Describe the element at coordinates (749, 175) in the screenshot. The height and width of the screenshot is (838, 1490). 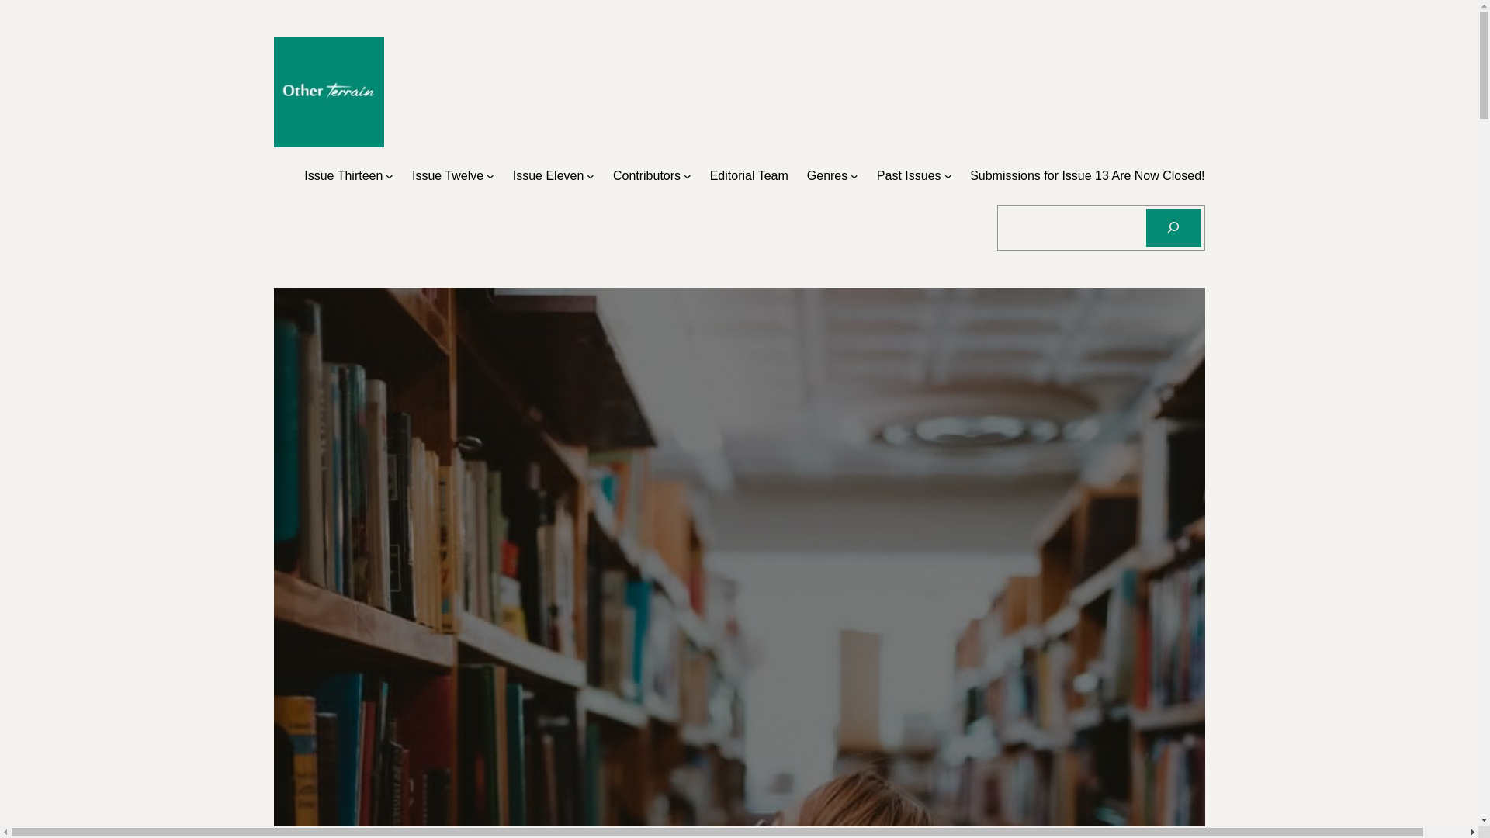
I see `Editorial Team` at that location.